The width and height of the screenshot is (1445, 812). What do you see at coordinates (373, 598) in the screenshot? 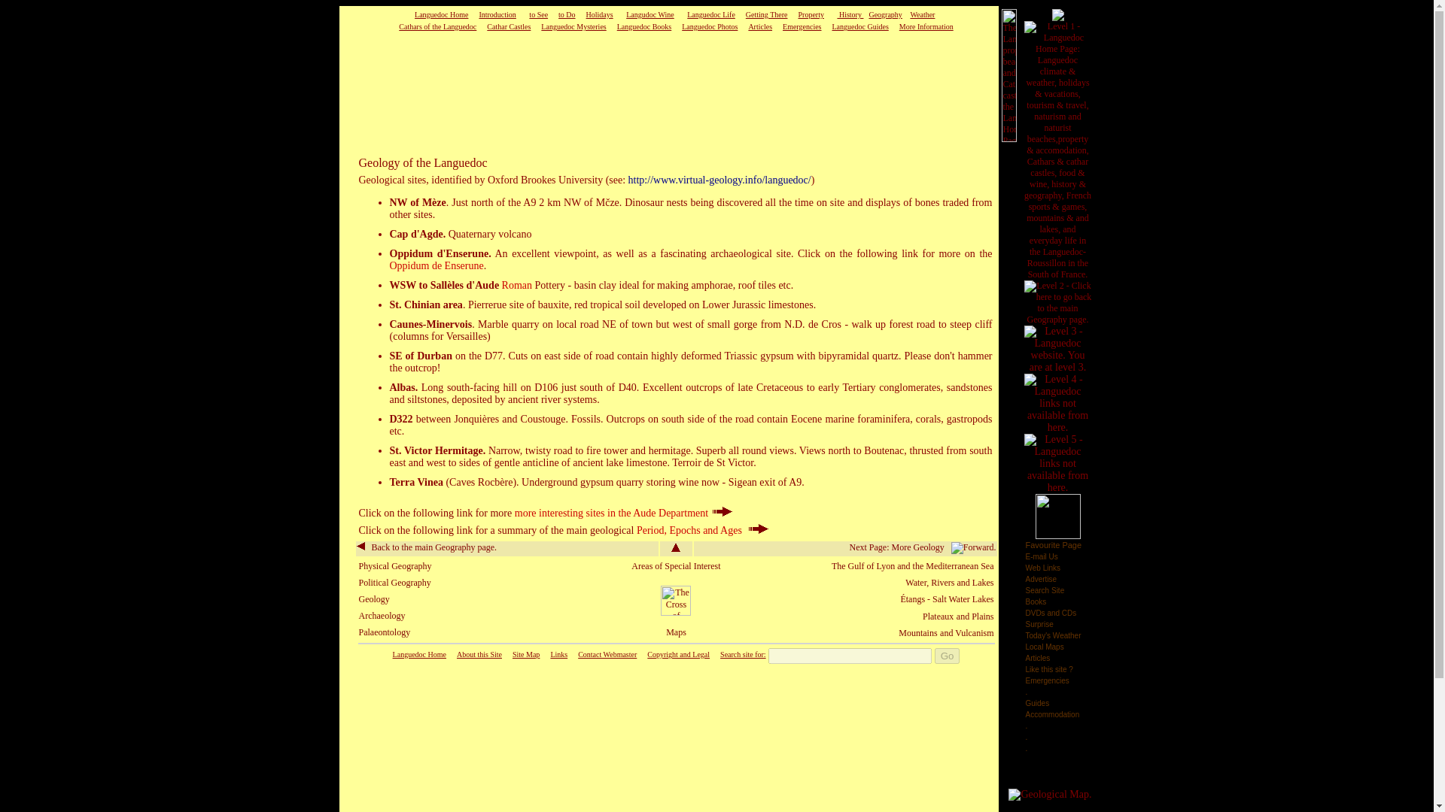
I see `Geology` at bounding box center [373, 598].